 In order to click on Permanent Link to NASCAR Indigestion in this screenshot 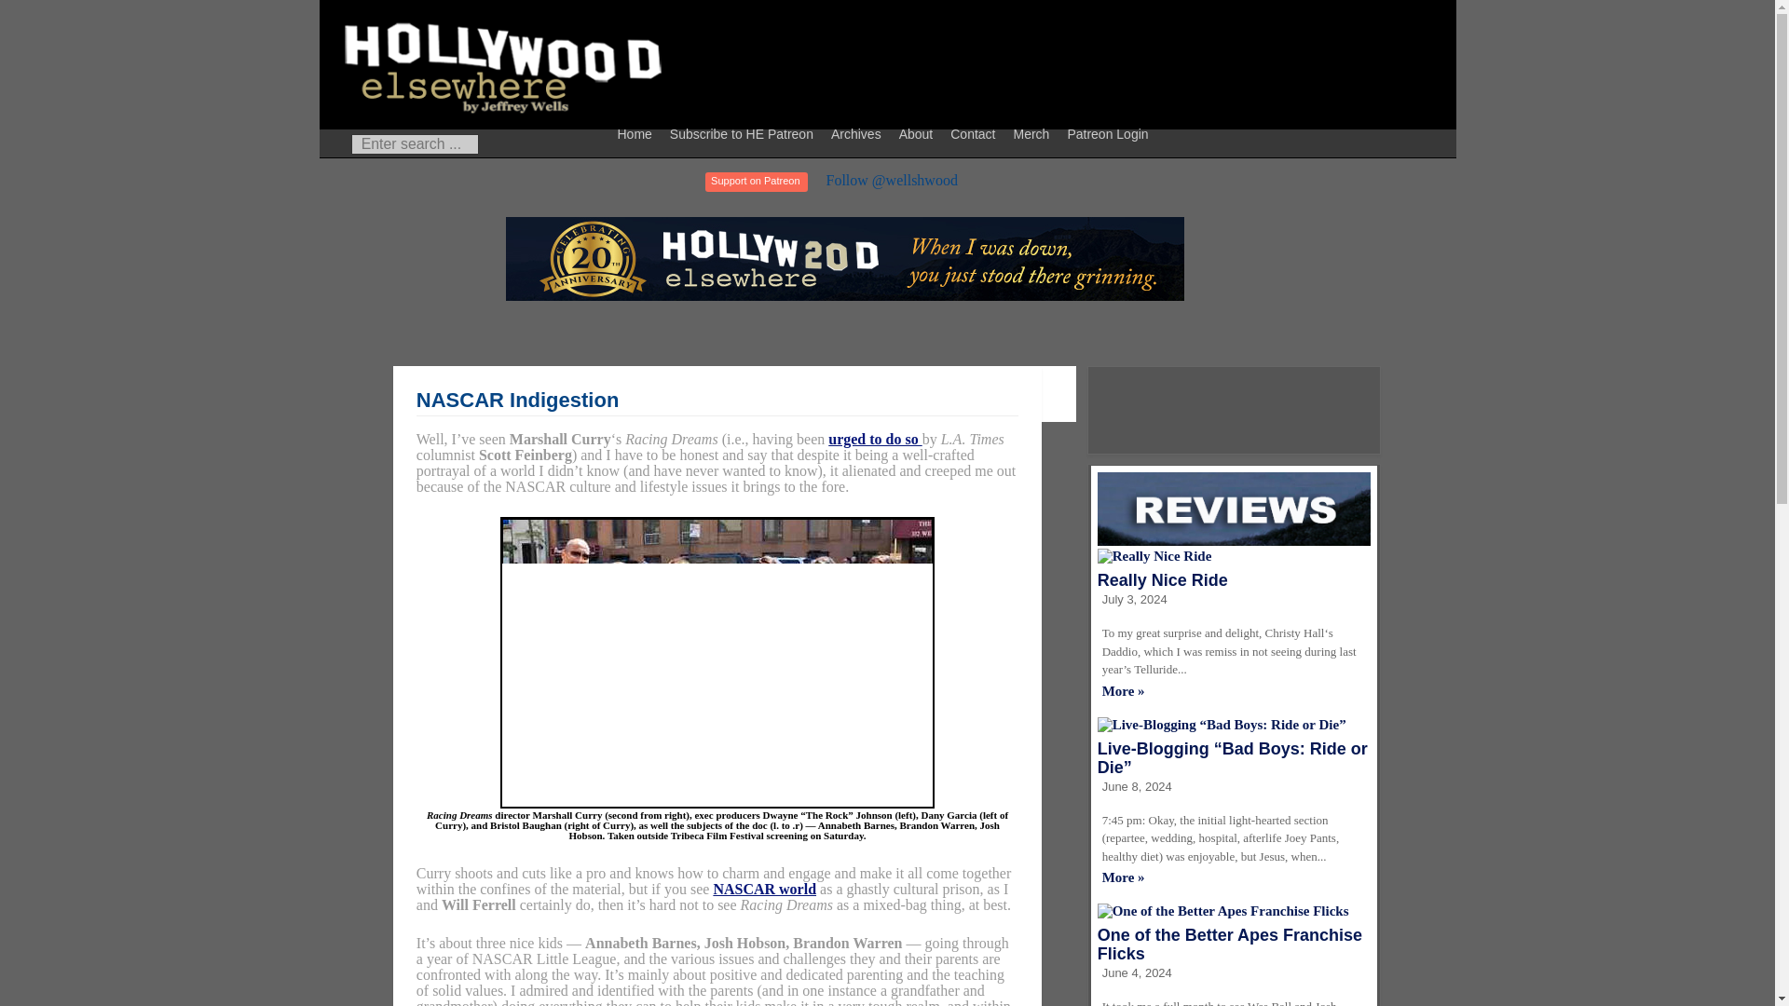, I will do `click(518, 399)`.